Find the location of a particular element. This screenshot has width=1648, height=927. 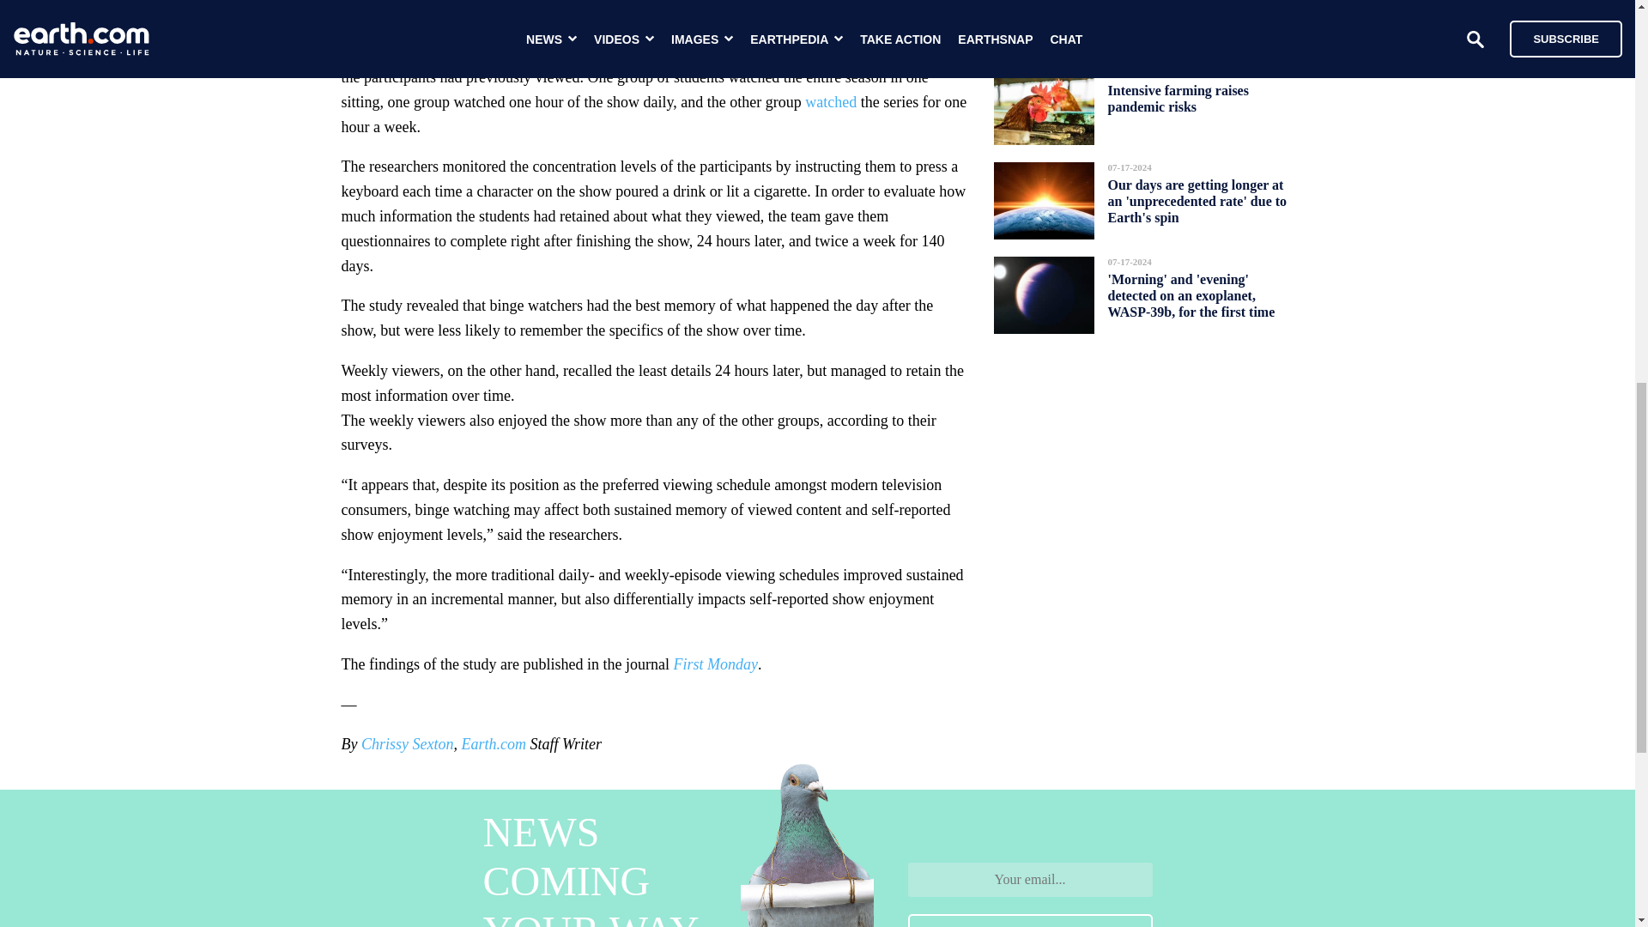

Intensive farming raises pandemic risks is located at coordinates (1178, 98).